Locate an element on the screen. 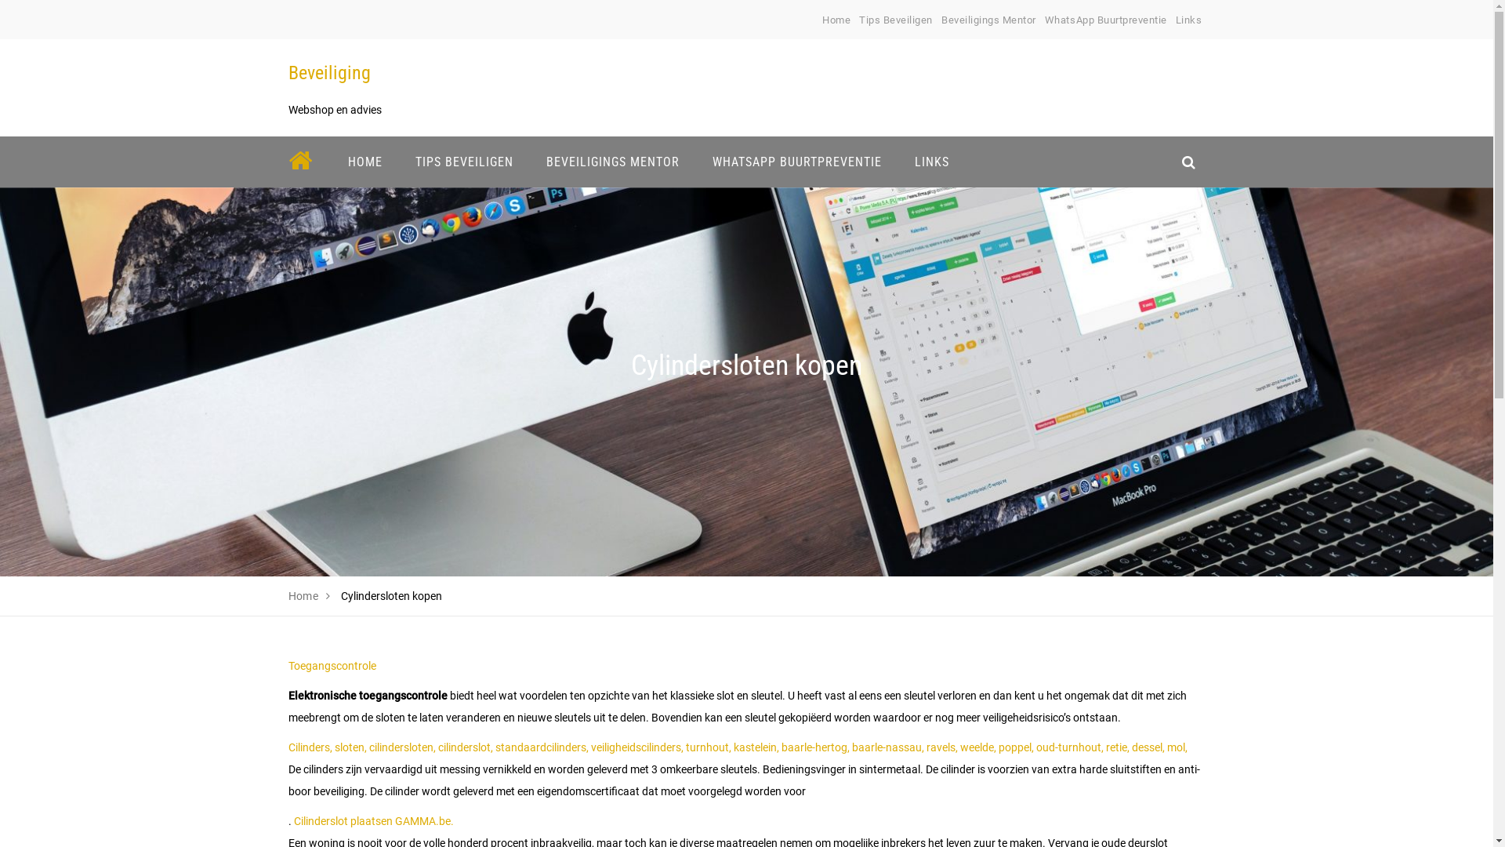 The image size is (1505, 847). WHATSAPP BUURTPREVENTIE is located at coordinates (797, 162).